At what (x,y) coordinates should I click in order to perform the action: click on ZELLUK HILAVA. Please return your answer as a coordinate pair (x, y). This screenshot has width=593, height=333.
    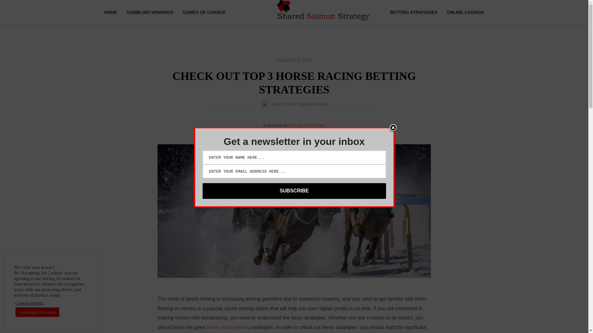
    Looking at the image, I should click on (313, 104).